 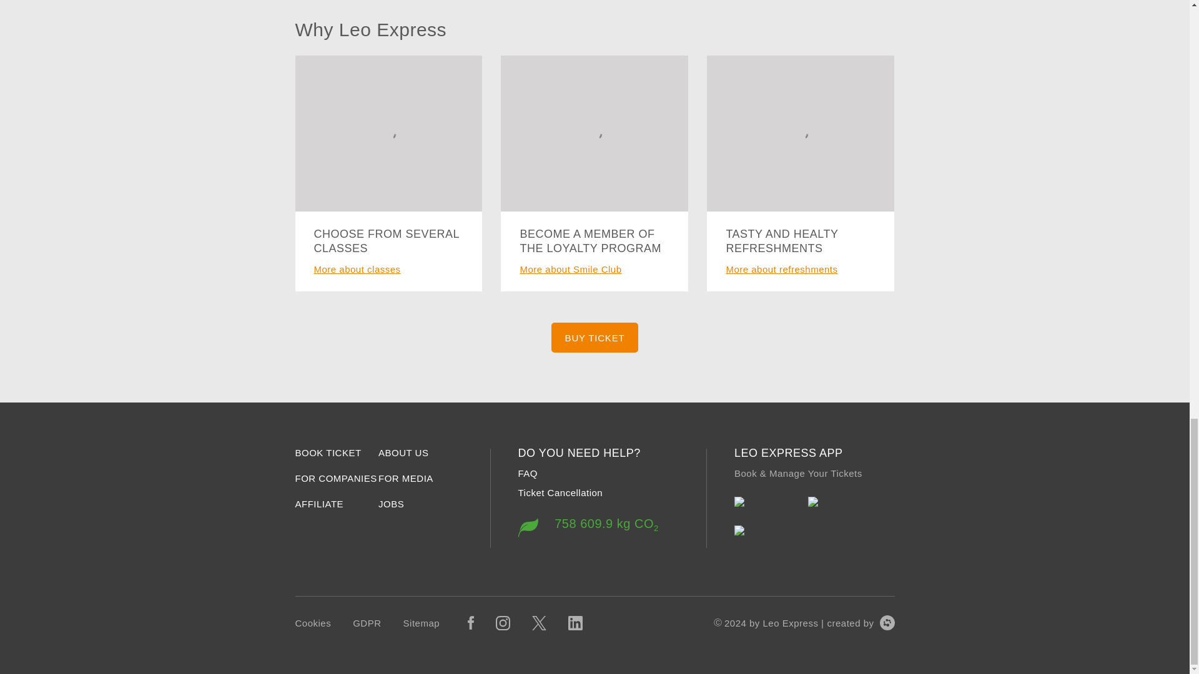 What do you see at coordinates (406, 478) in the screenshot?
I see `Sitemap` at bounding box center [406, 478].